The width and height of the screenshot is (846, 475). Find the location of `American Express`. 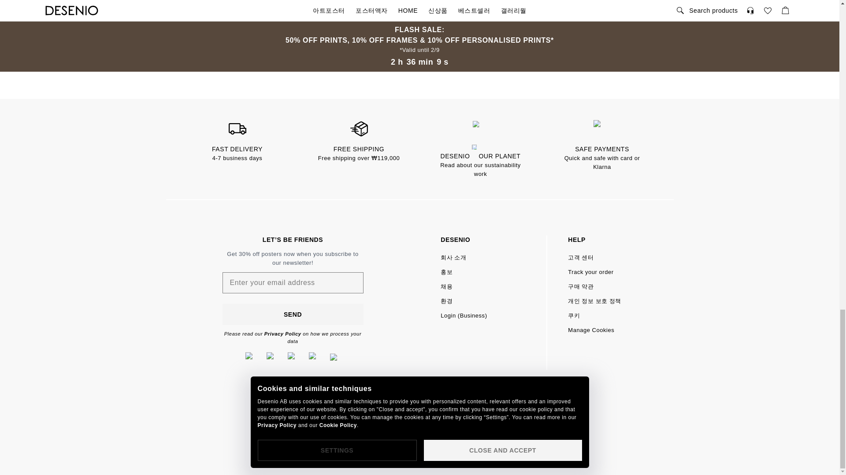

American Express is located at coordinates (499, 427).